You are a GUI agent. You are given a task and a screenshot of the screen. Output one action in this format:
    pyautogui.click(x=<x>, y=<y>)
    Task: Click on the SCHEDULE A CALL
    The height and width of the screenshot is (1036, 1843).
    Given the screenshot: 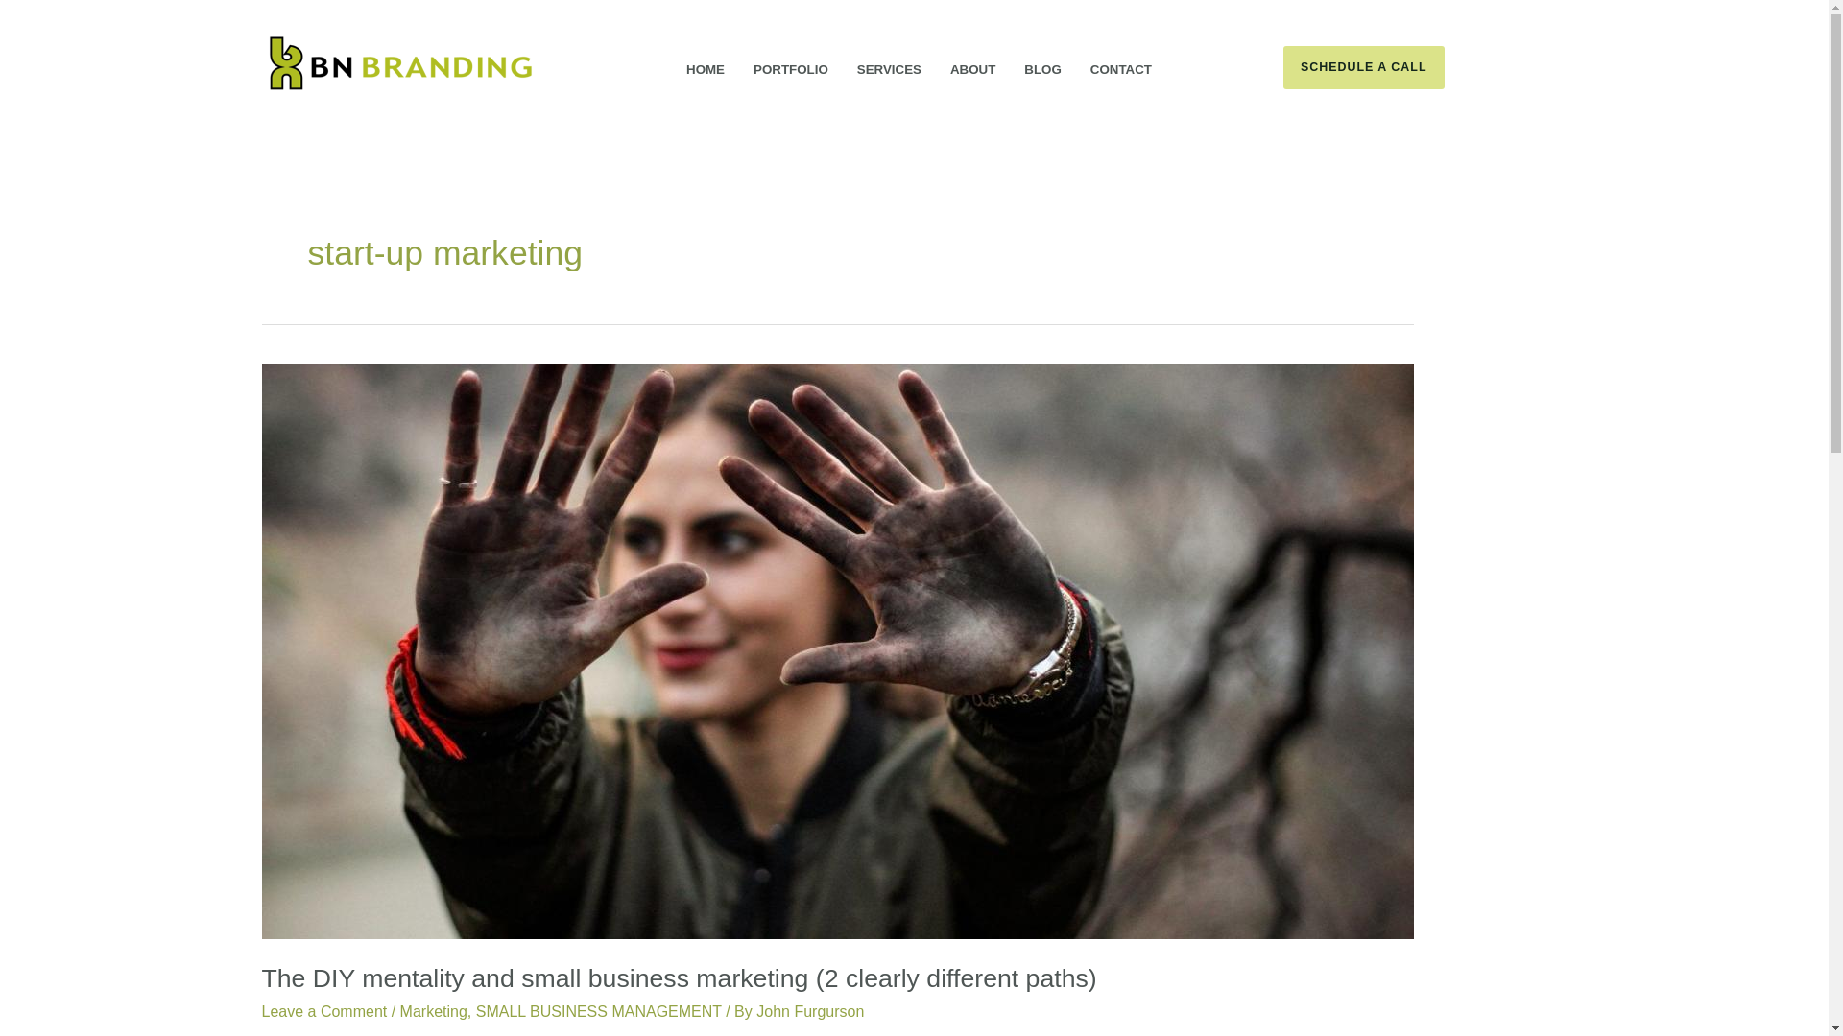 What is the action you would take?
    pyautogui.click(x=1424, y=67)
    